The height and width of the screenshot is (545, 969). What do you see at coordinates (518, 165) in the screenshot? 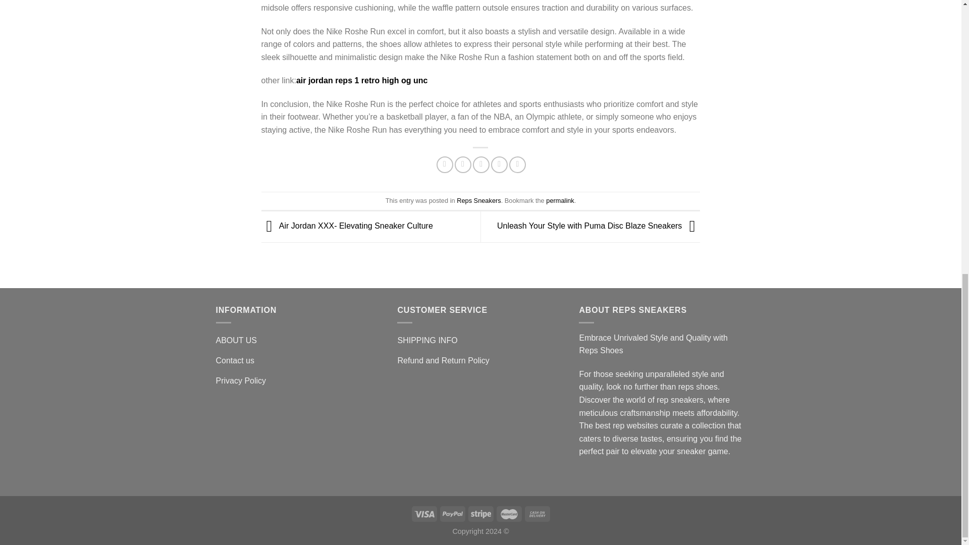
I see `Share on LinkedIn` at bounding box center [518, 165].